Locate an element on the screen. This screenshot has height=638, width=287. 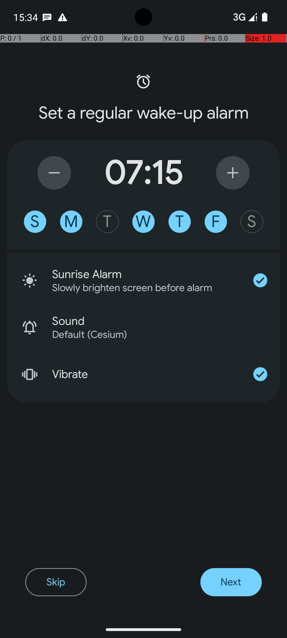
W is located at coordinates (143, 222).